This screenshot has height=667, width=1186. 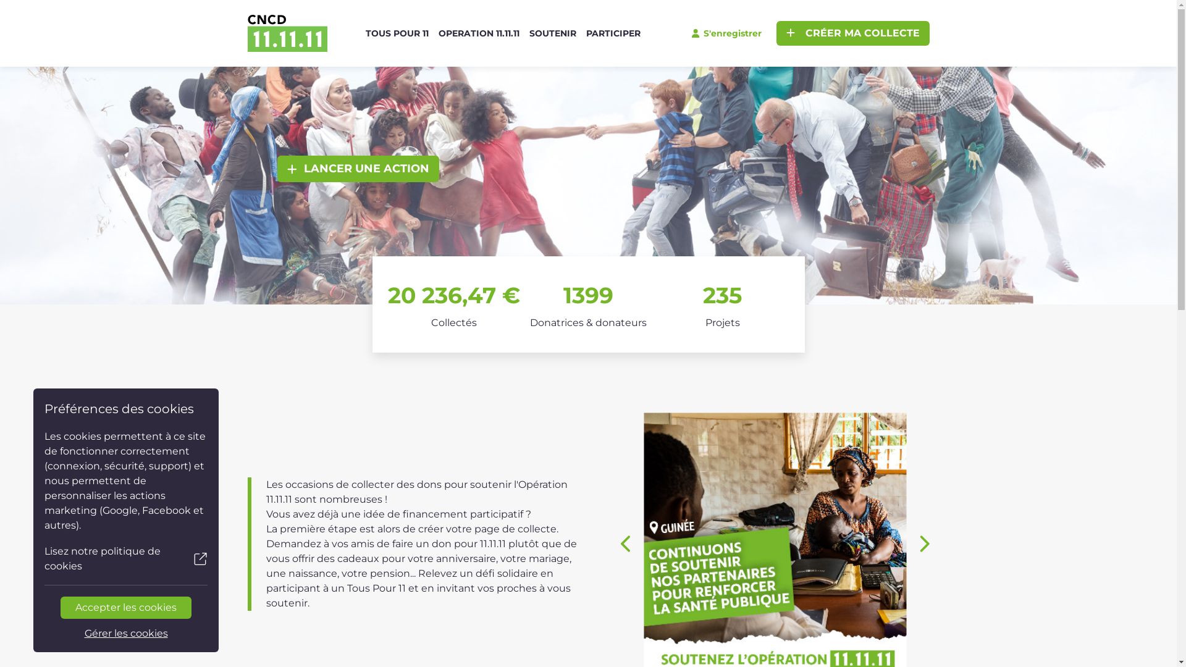 I want to click on Lisez notre politique de cookies, so click(x=126, y=559).